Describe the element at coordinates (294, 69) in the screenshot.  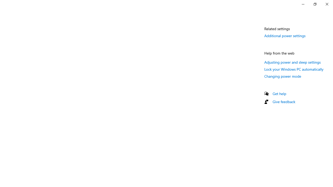
I see `Lock your Windows PC automatically` at that location.